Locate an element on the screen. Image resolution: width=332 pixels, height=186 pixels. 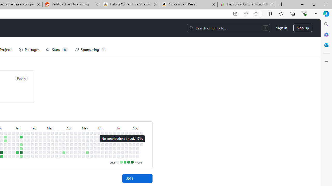
No contributions on January 28th. is located at coordinates (29, 133).